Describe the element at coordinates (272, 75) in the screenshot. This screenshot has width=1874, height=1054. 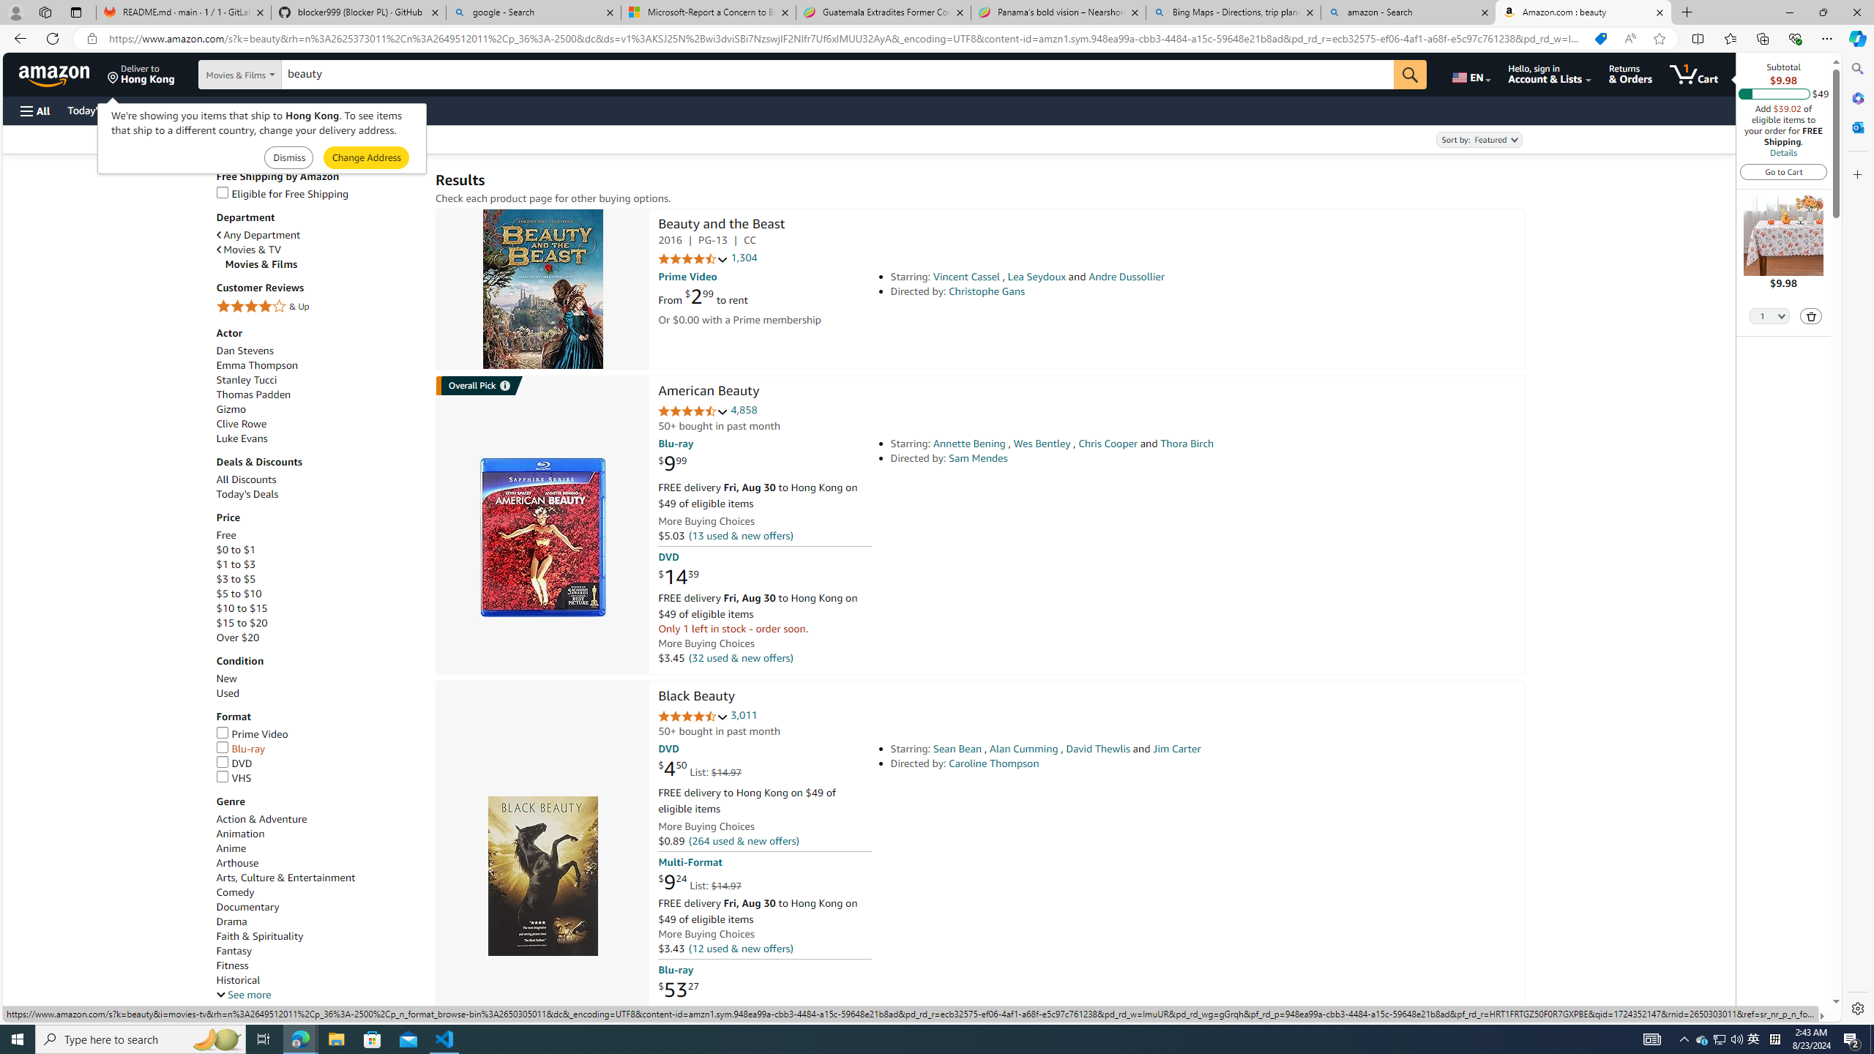
I see `Search in` at that location.